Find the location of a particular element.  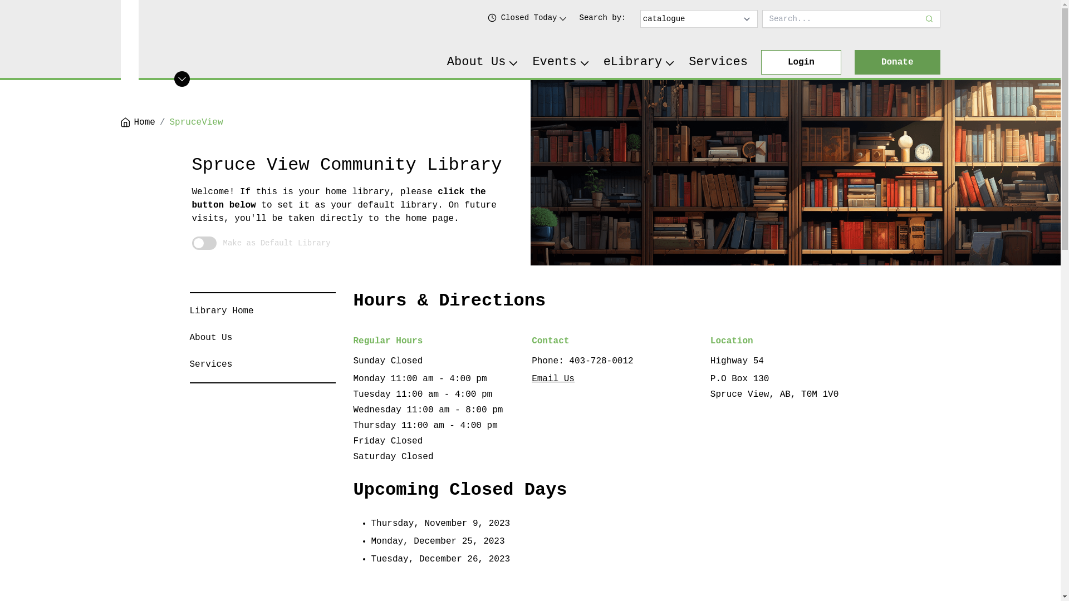

eLibrary is located at coordinates (640, 62).